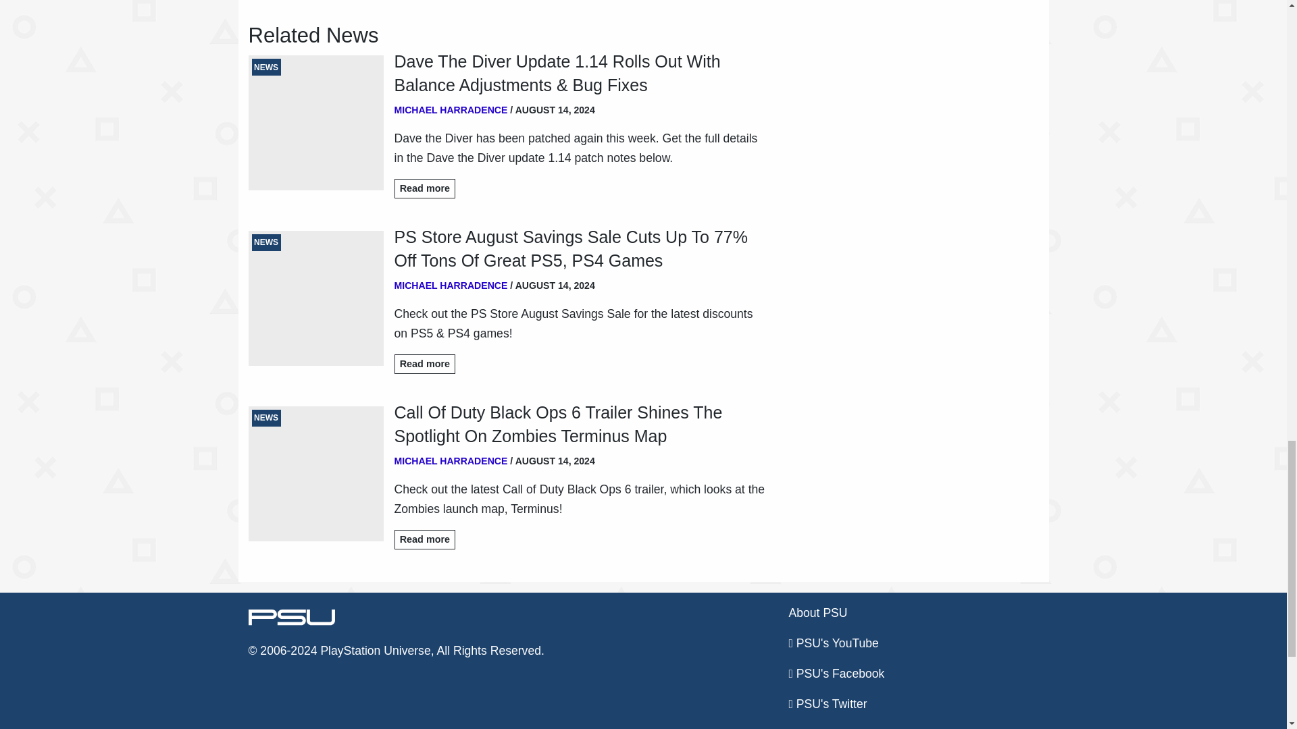 The image size is (1297, 729). Describe the element at coordinates (451, 109) in the screenshot. I see `MICHAEL HARRADENCE` at that location.